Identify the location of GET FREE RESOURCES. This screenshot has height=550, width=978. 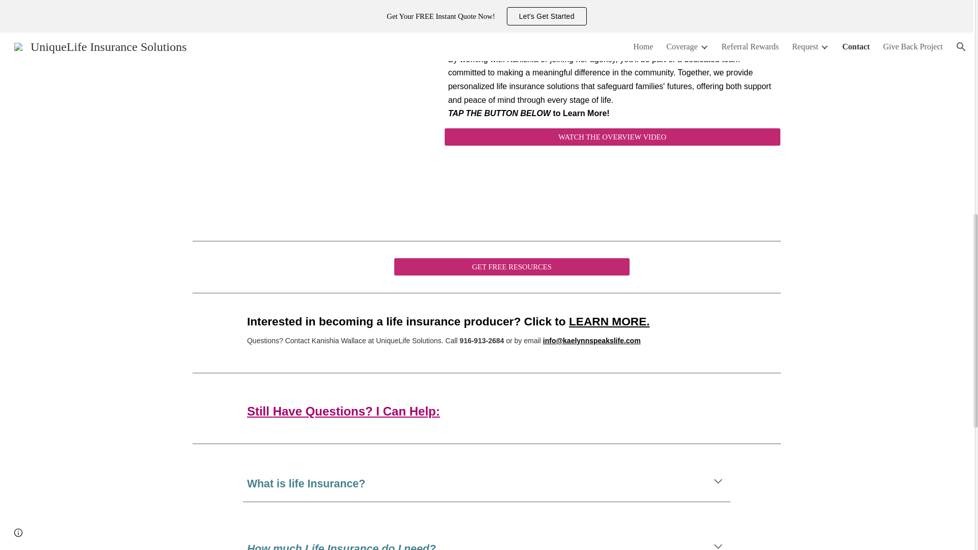
(511, 267).